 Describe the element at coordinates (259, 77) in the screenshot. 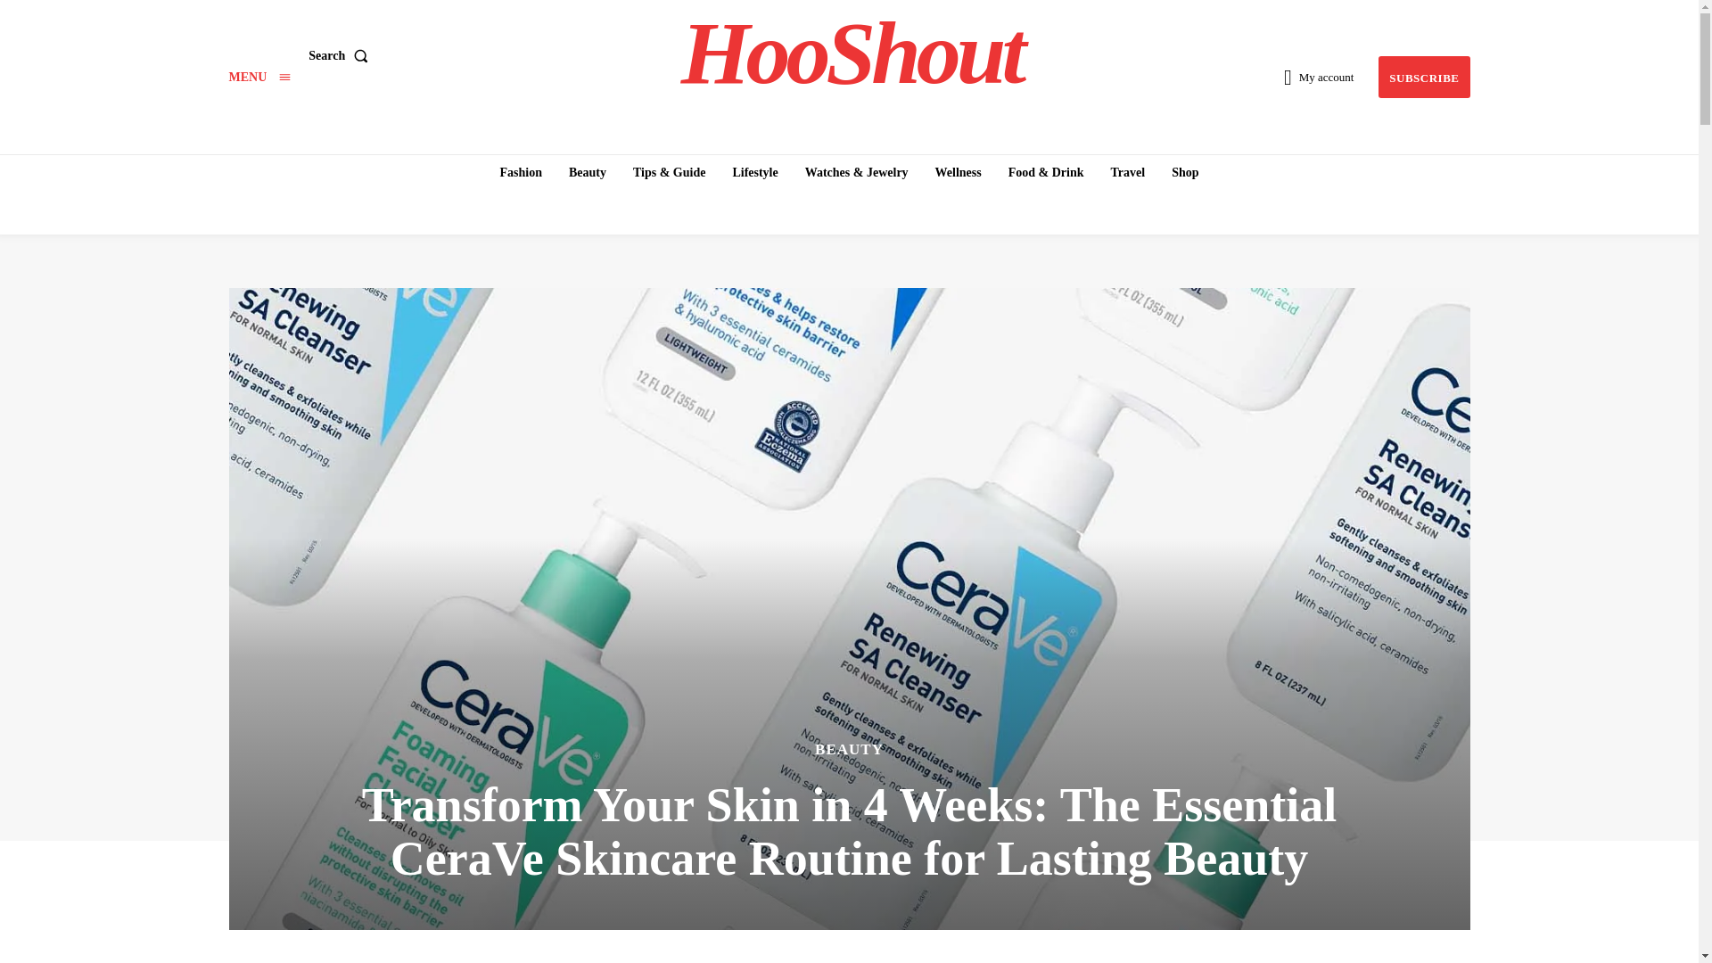

I see `Menu` at that location.